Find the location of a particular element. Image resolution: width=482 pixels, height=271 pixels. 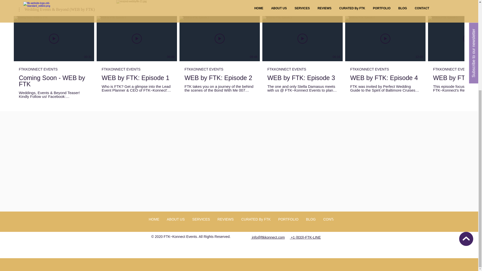

WEB by FTK: Episode 4 is located at coordinates (385, 78).